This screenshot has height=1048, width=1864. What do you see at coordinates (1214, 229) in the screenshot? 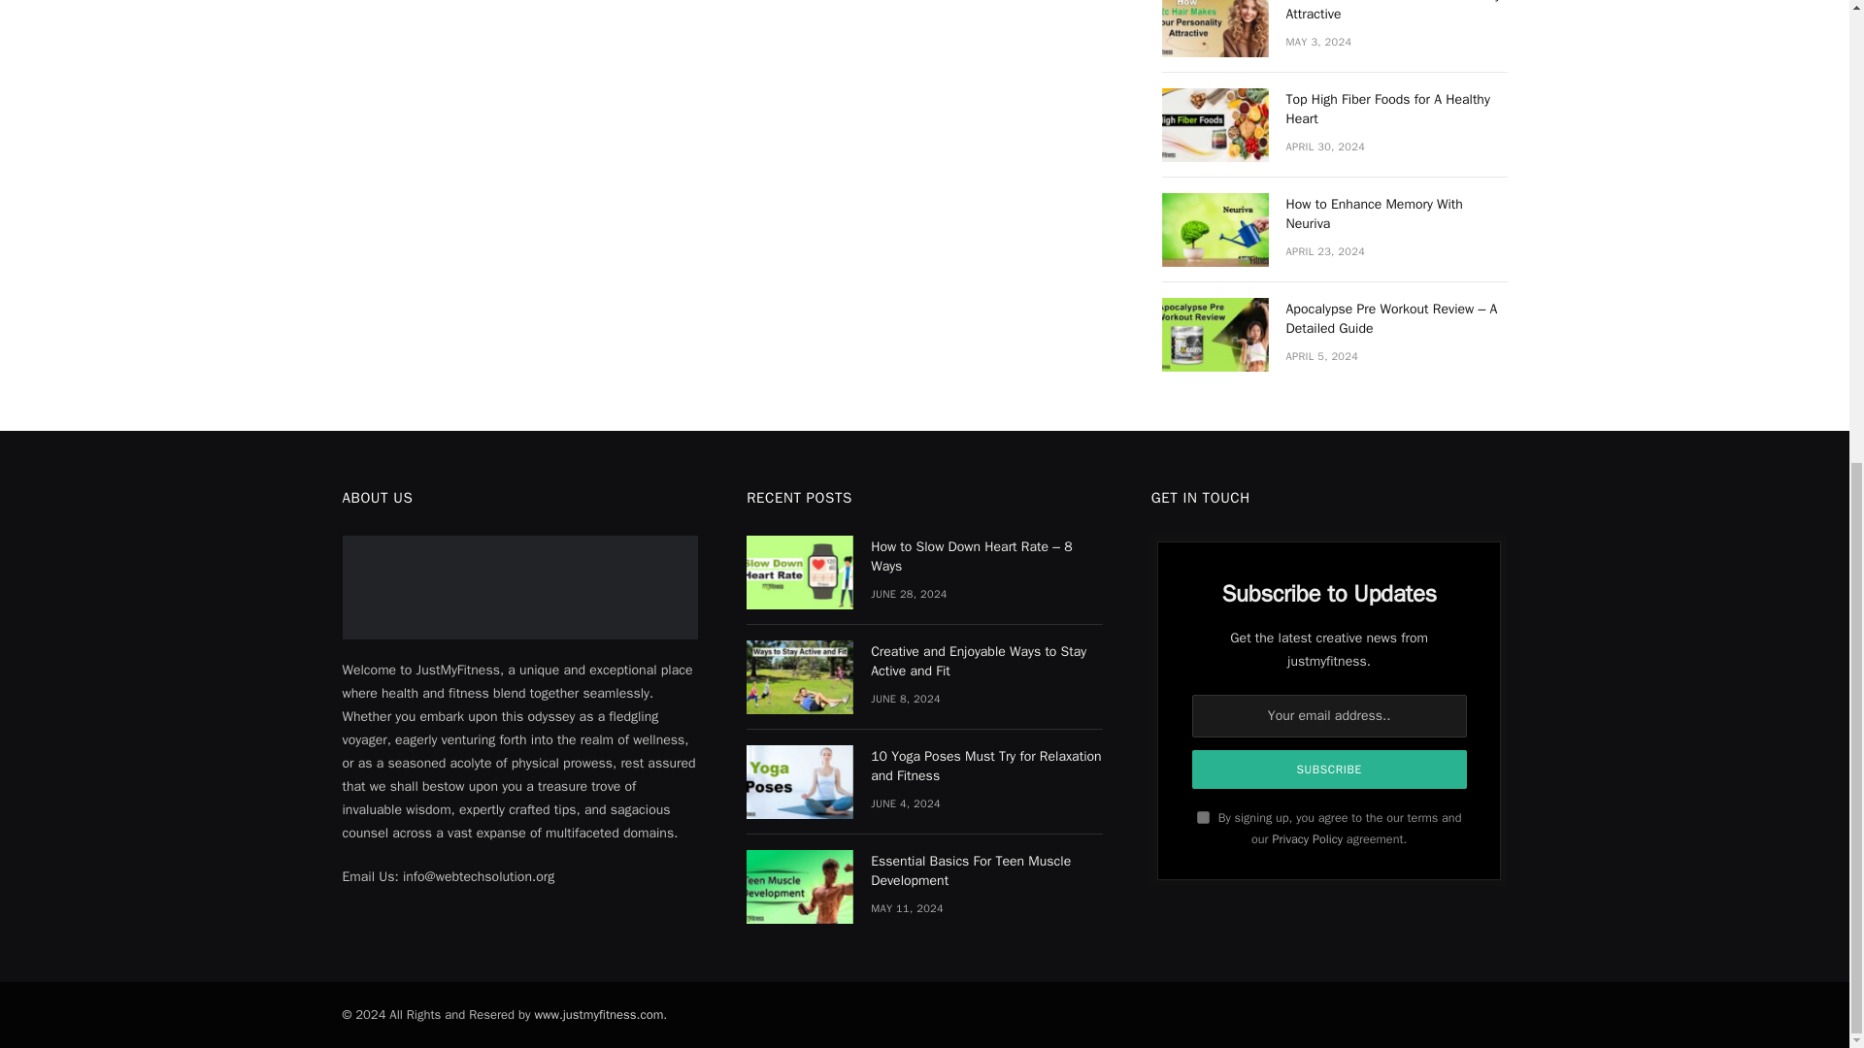
I see `How to Enhance Memory With Neuriva` at bounding box center [1214, 229].